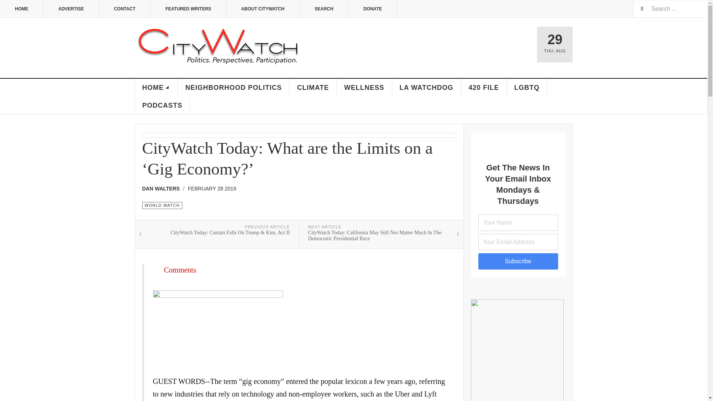 This screenshot has width=713, height=401. Describe the element at coordinates (364, 88) in the screenshot. I see `WELLNESS` at that location.